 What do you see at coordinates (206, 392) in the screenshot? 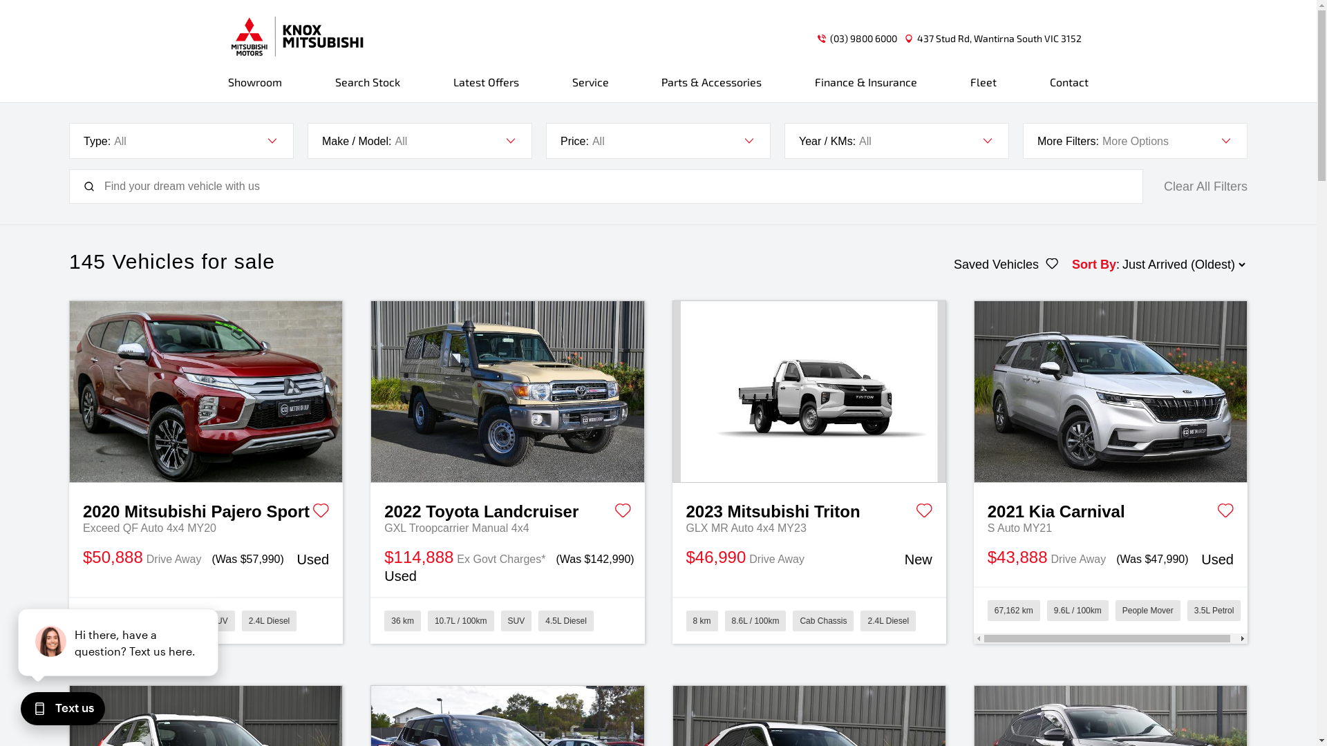
I see `2020 Mitsubishi Pajero Sport Exceed QF Auto 4x4 MY20` at bounding box center [206, 392].